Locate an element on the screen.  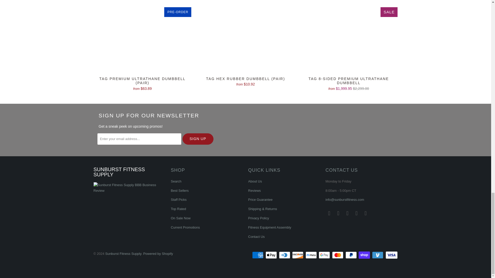
PayPal is located at coordinates (352, 255).